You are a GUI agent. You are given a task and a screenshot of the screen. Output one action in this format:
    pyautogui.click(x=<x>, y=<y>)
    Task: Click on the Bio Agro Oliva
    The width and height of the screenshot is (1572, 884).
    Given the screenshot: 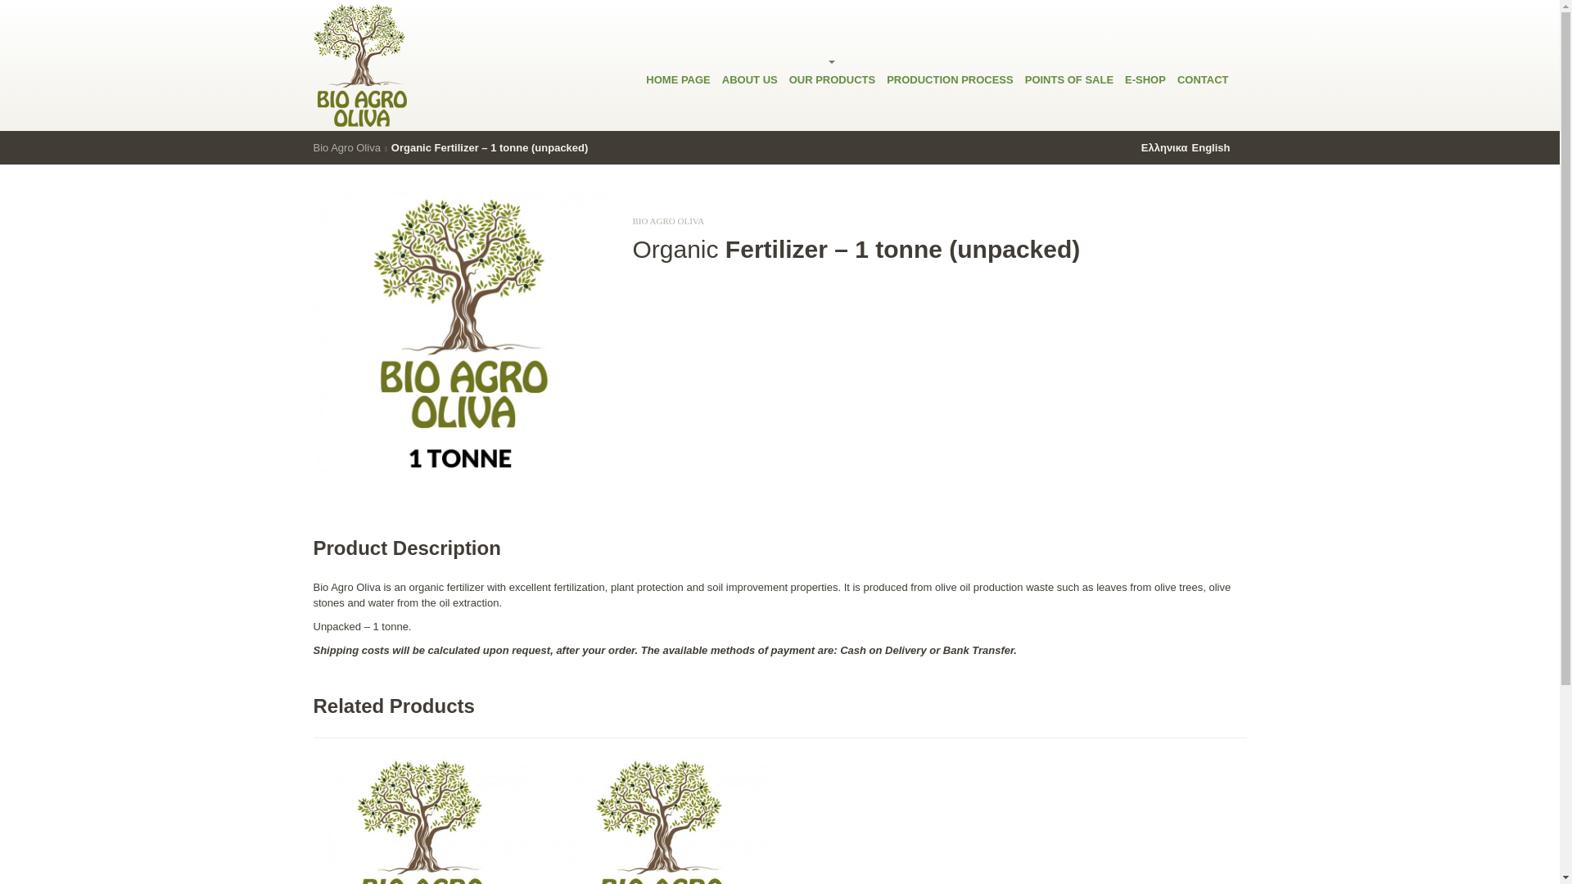 What is the action you would take?
    pyautogui.click(x=346, y=147)
    